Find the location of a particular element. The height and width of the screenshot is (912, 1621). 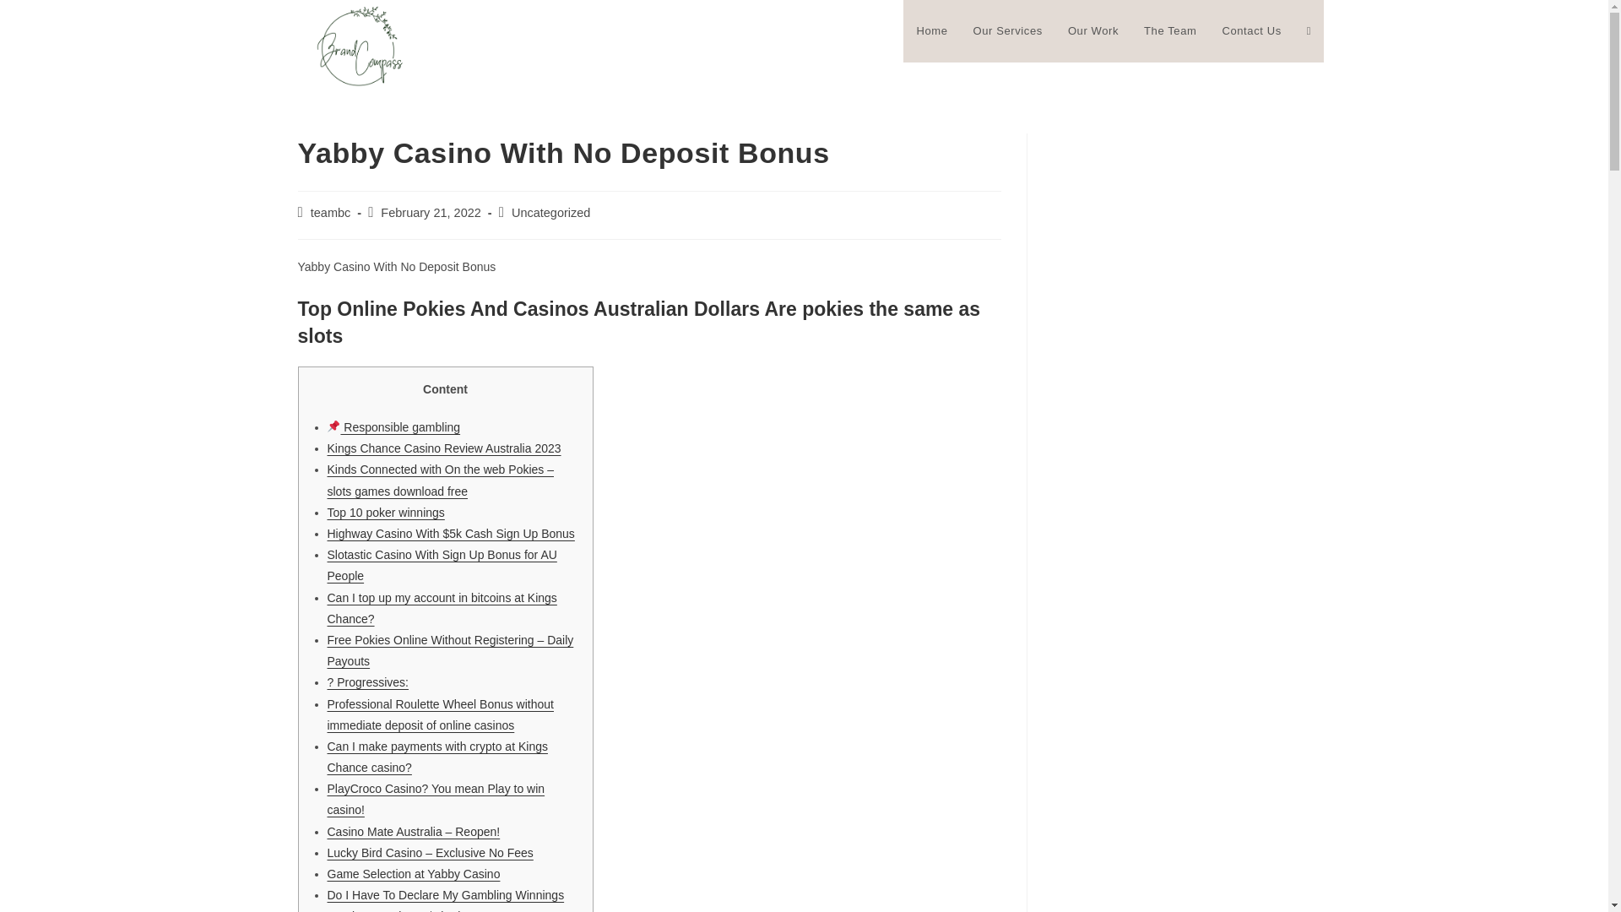

Posts by teambc is located at coordinates (331, 213).